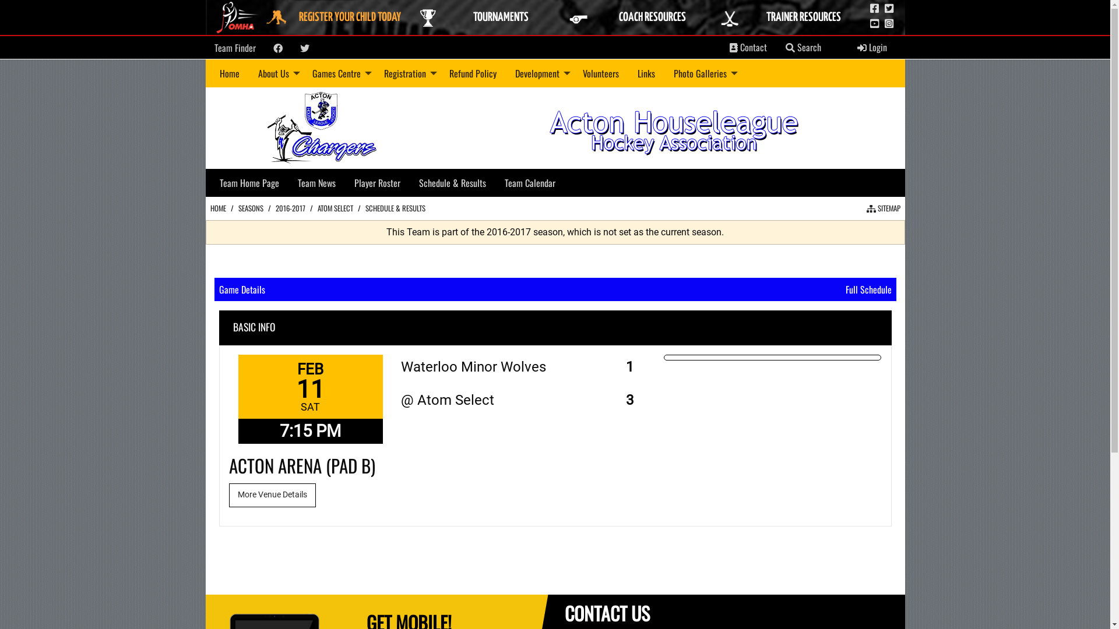 Image resolution: width=1119 pixels, height=629 pixels. Describe the element at coordinates (488, 17) in the screenshot. I see `TOURNAMENTS` at that location.